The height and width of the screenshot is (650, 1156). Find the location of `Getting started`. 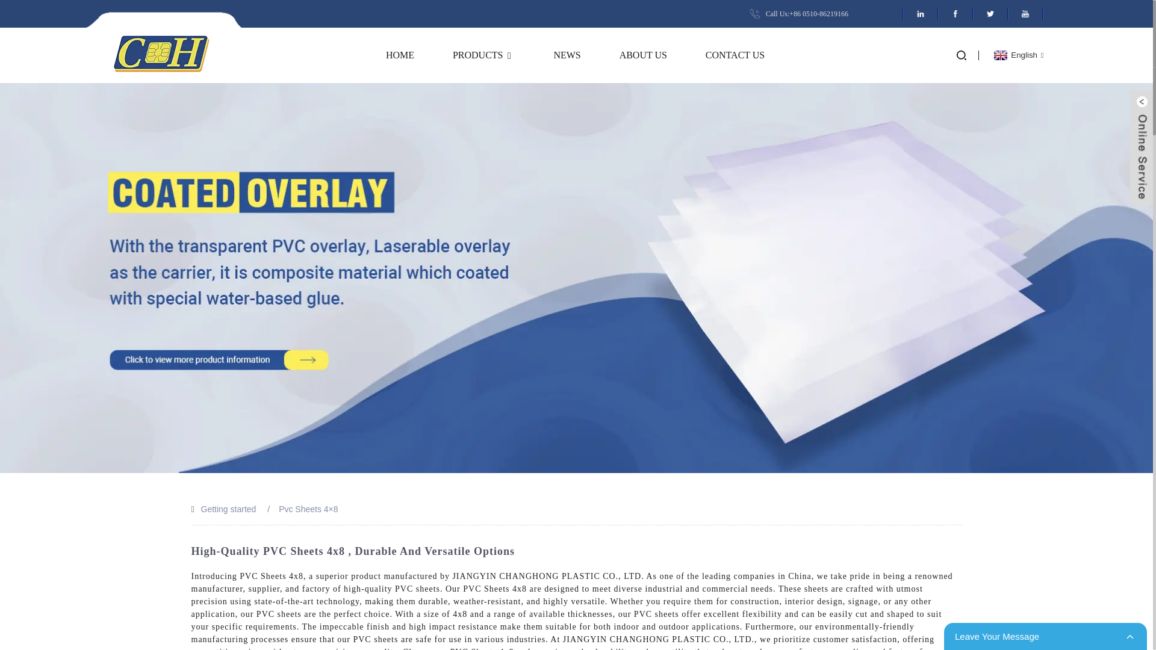

Getting started is located at coordinates (229, 509).